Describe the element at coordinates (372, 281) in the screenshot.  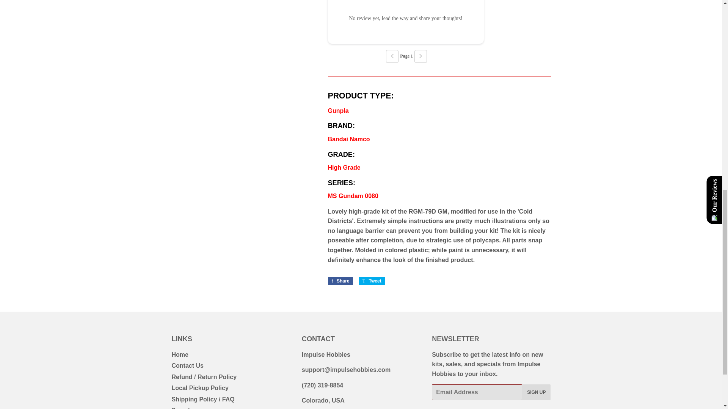
I see `Tweet on Twitter` at that location.